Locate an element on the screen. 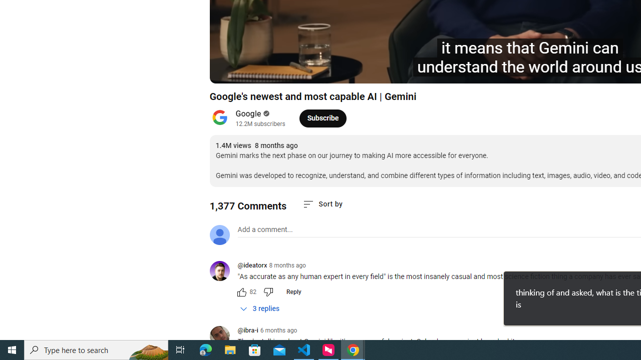  Subscribe to Google. is located at coordinates (323, 118).